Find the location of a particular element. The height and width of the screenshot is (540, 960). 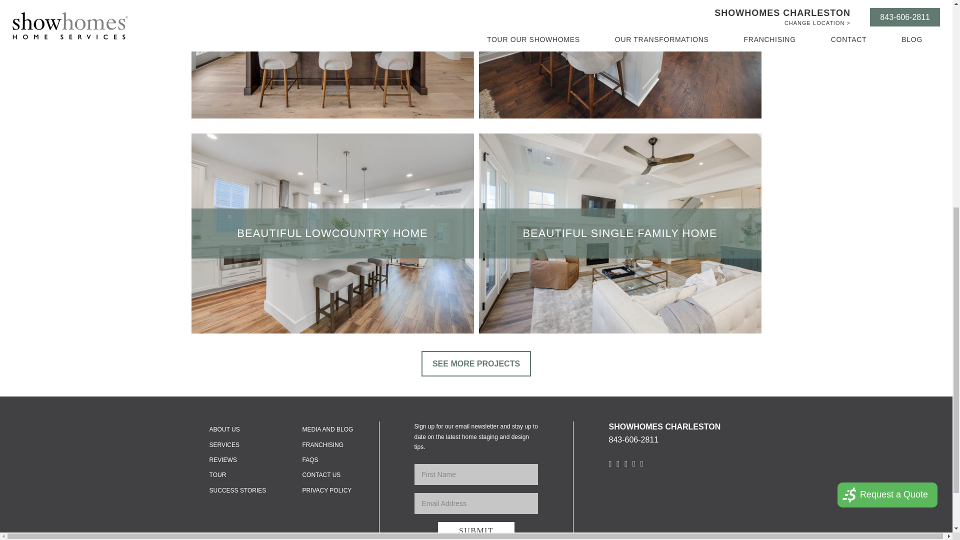

SUCCESS STORIES is located at coordinates (238, 490).